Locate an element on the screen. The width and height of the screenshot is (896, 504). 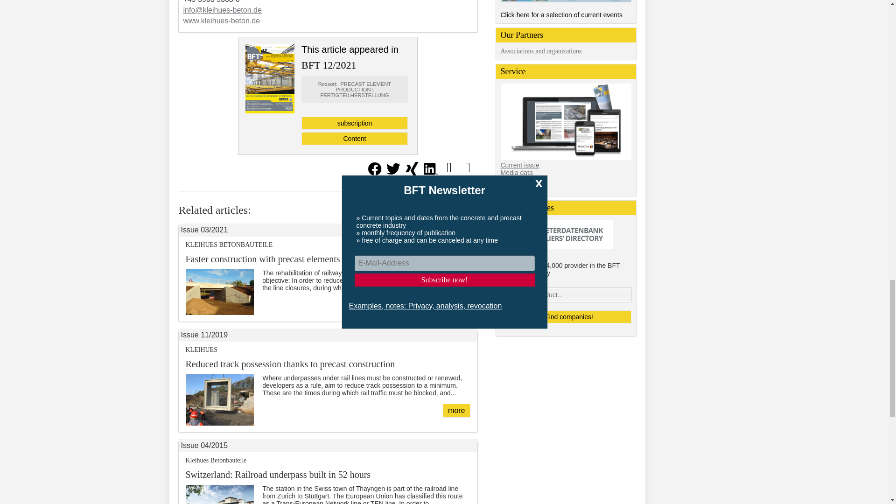
Auf Xing teilen is located at coordinates (412, 173).